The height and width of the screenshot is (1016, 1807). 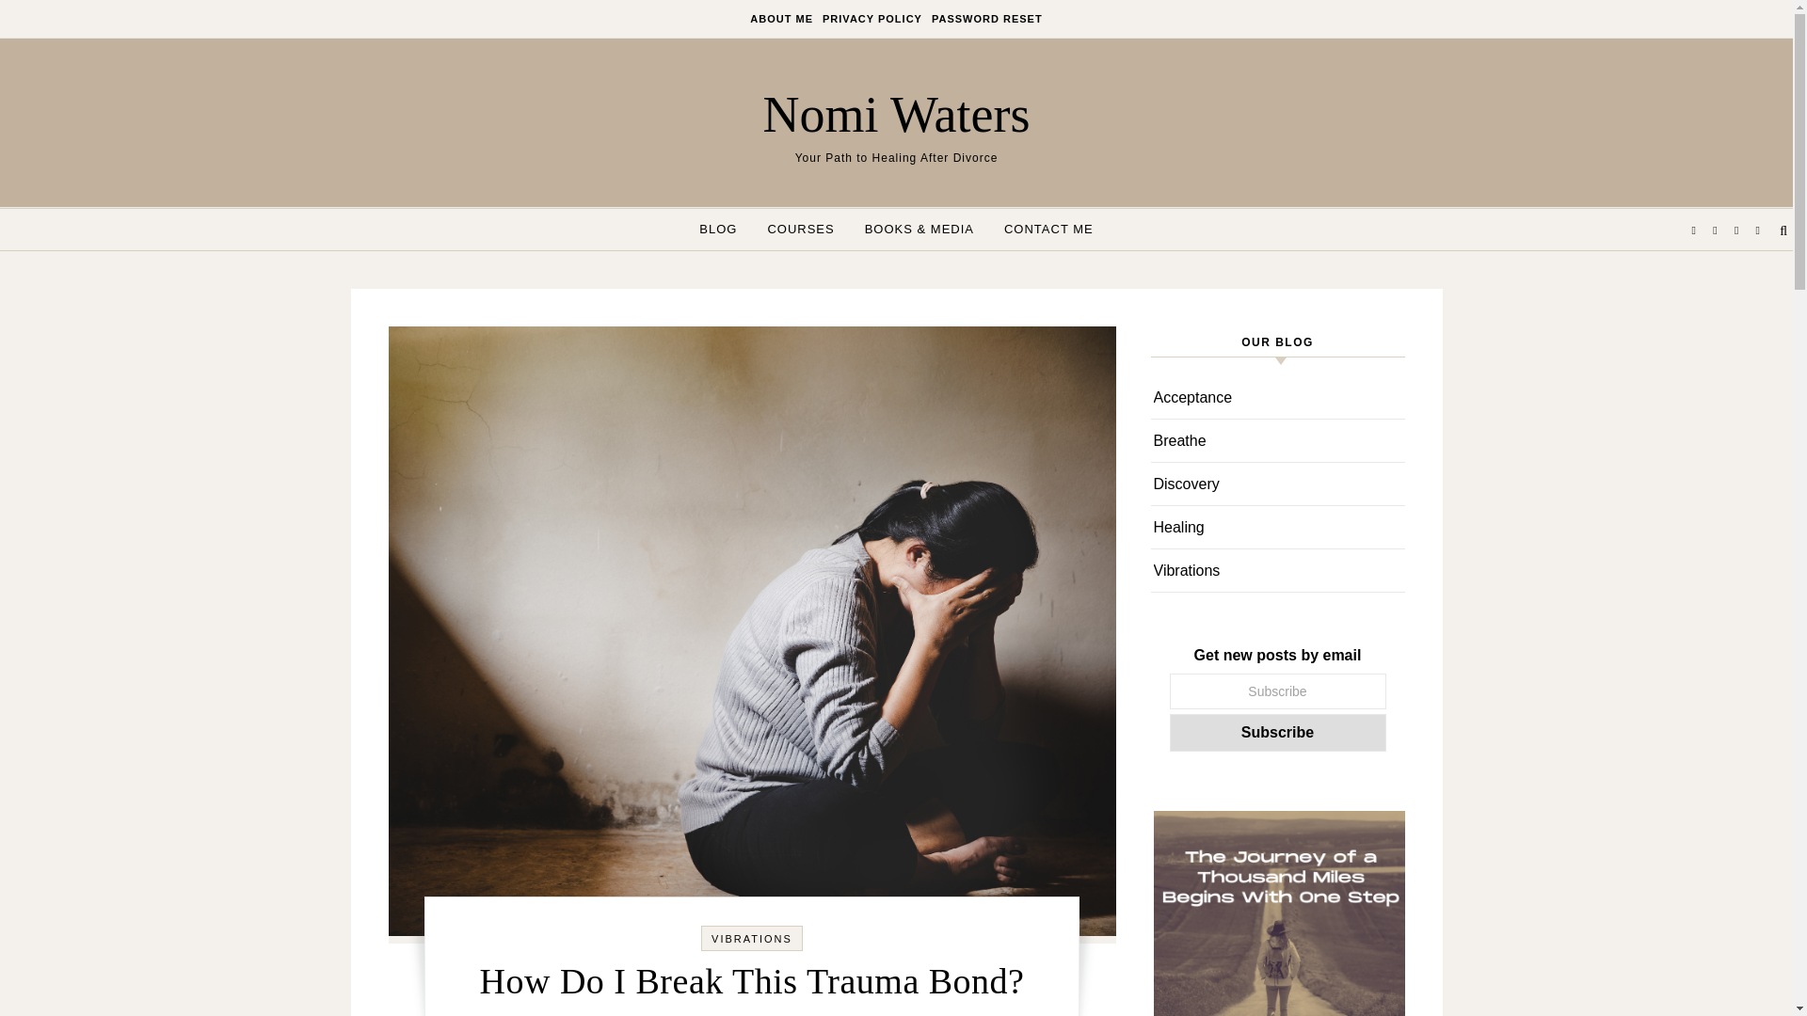 I want to click on VIBRATIONS, so click(x=752, y=939).